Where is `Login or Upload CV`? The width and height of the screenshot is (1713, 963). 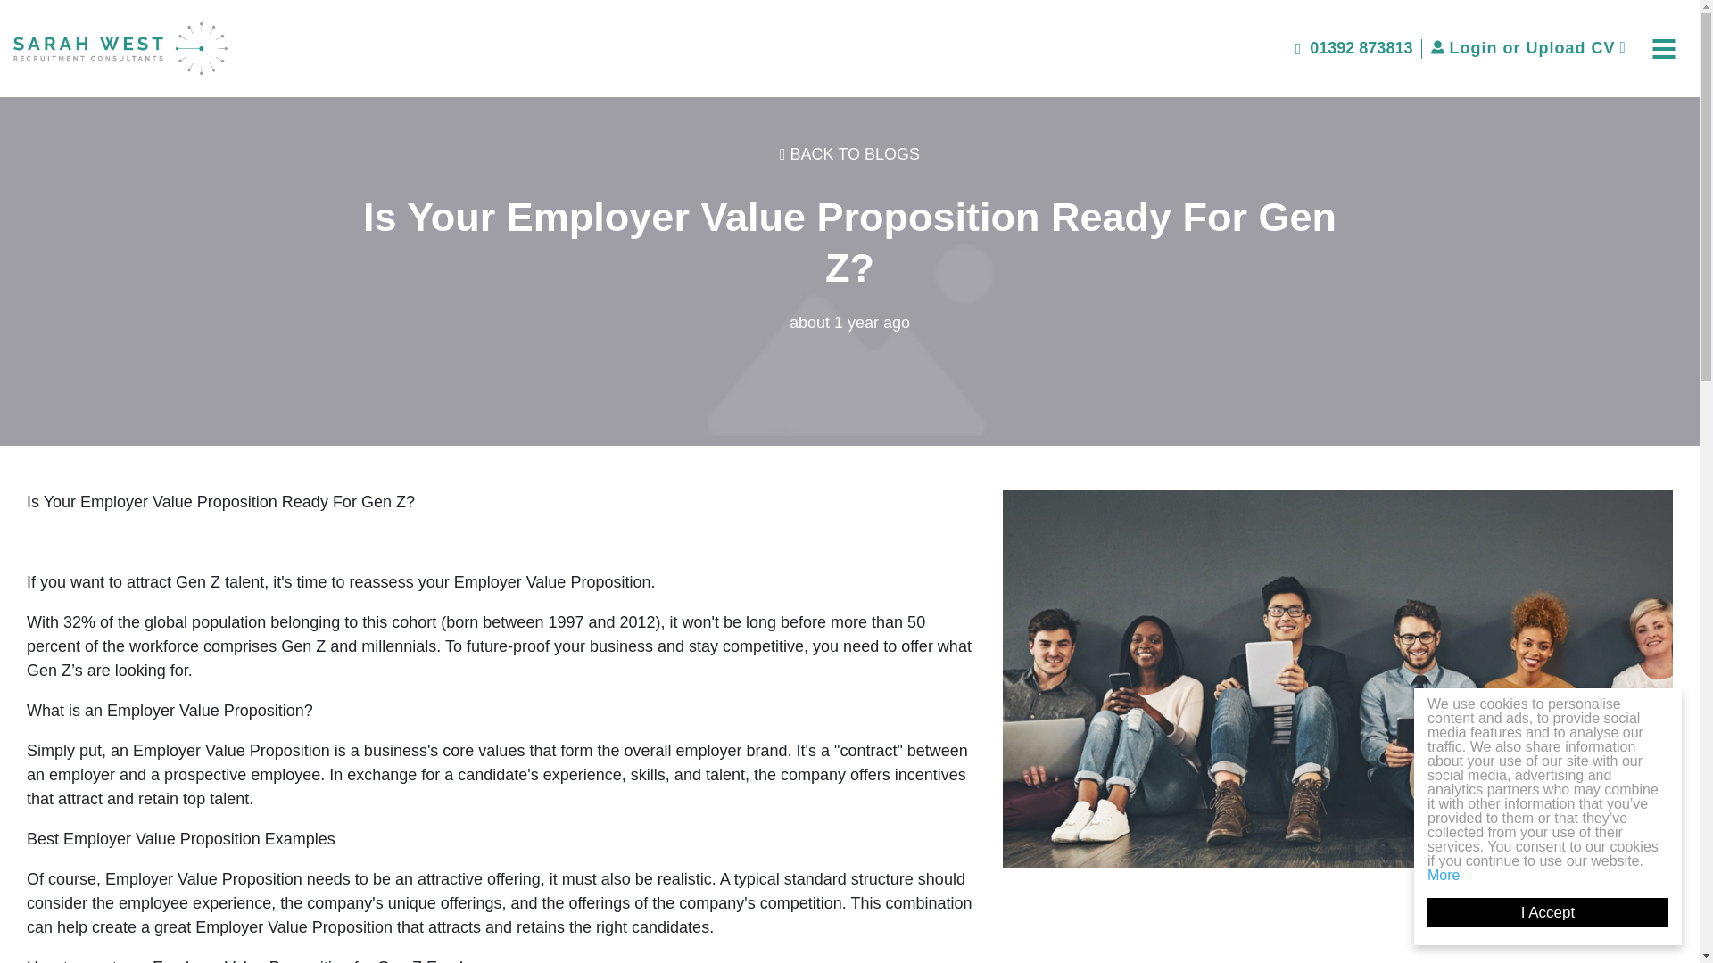 Login or Upload CV is located at coordinates (1527, 48).